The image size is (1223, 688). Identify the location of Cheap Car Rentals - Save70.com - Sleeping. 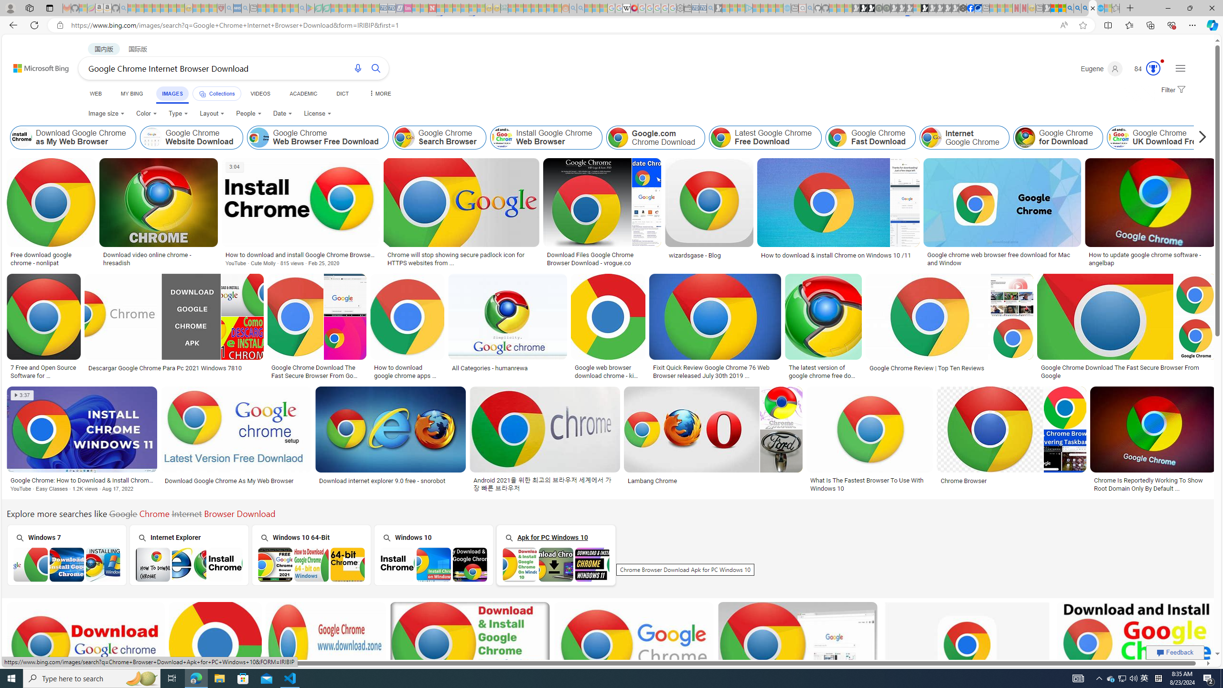
(702, 8).